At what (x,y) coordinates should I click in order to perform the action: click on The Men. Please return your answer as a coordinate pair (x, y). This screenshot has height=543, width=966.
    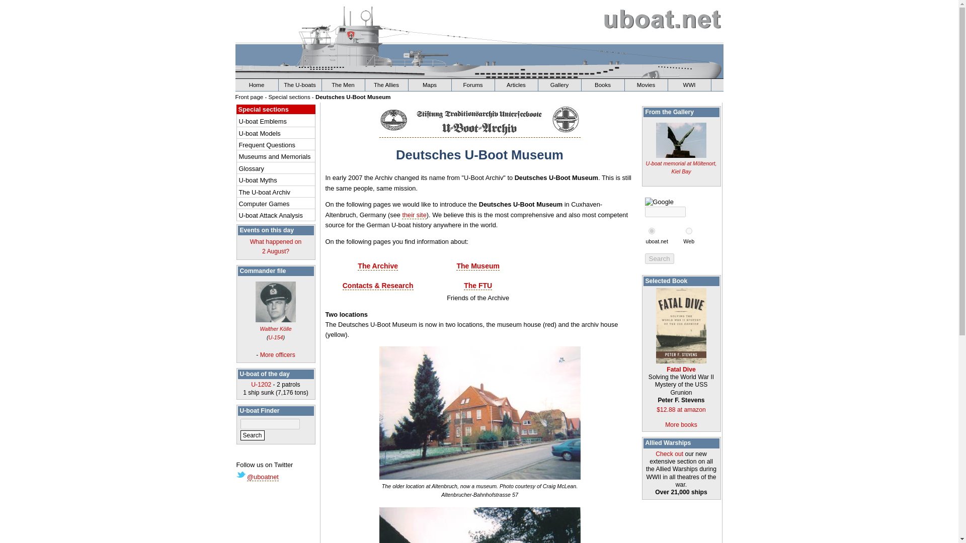
    Looking at the image, I should click on (430, 84).